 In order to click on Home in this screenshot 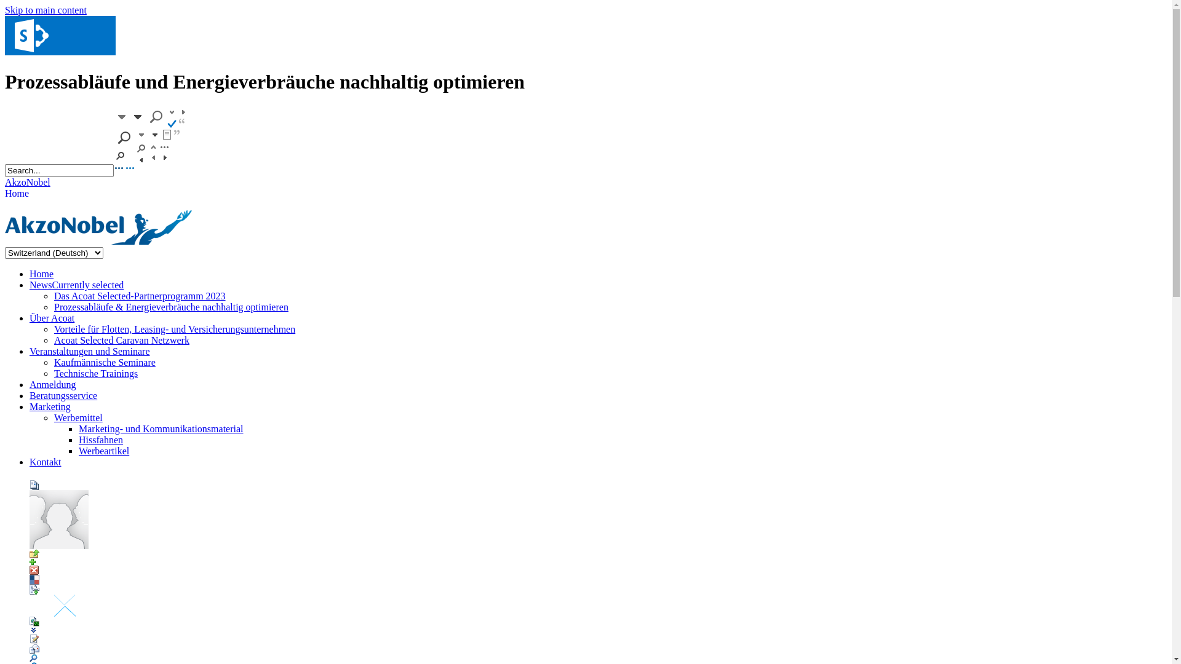, I will do `click(17, 194)`.